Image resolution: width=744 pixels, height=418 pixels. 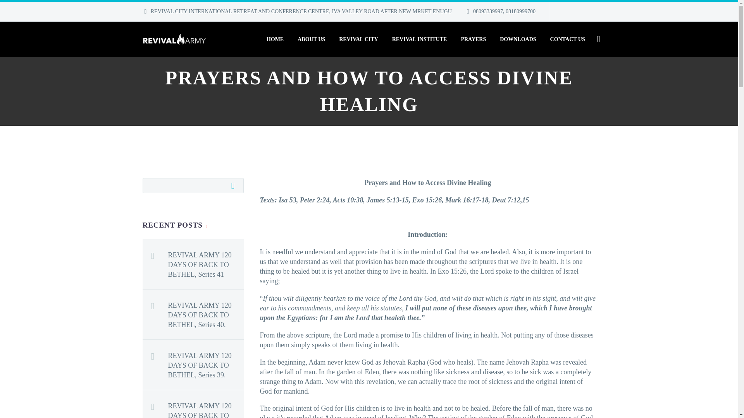 I want to click on CONTACT US, so click(x=567, y=39).